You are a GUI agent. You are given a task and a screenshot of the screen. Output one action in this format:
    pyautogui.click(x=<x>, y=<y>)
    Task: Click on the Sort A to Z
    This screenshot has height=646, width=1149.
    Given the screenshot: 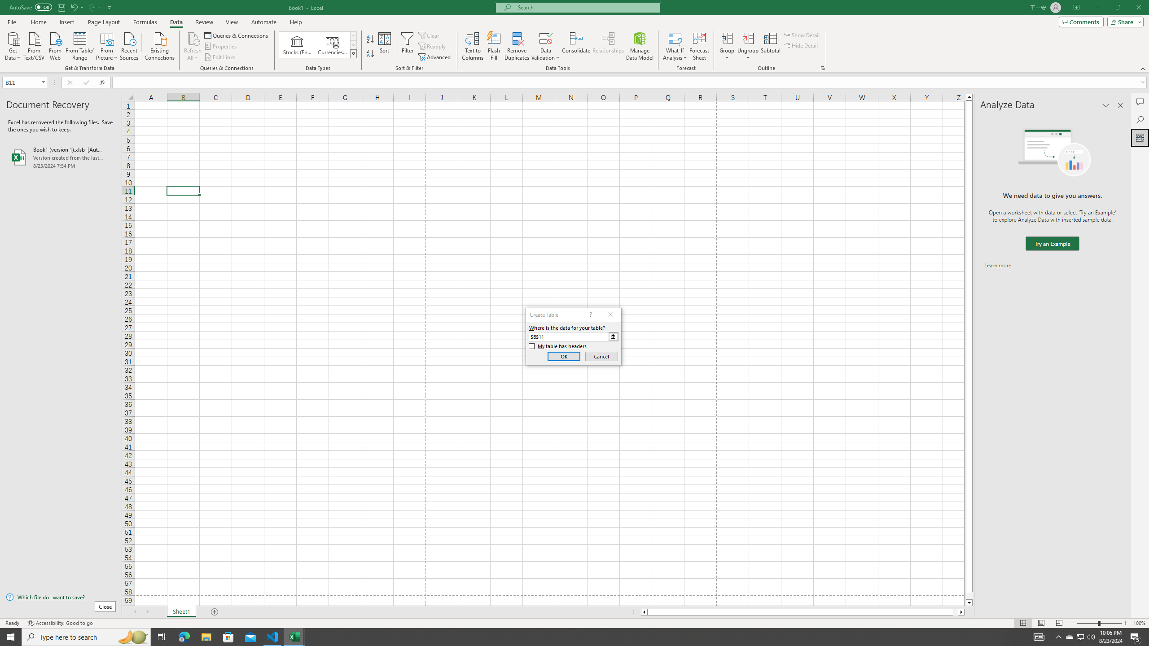 What is the action you would take?
    pyautogui.click(x=371, y=39)
    